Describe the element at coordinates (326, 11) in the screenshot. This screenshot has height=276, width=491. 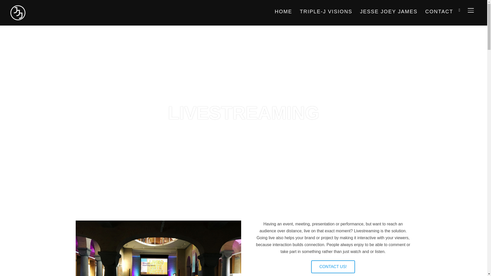
I see `TRIPLE-J VISIONS` at that location.